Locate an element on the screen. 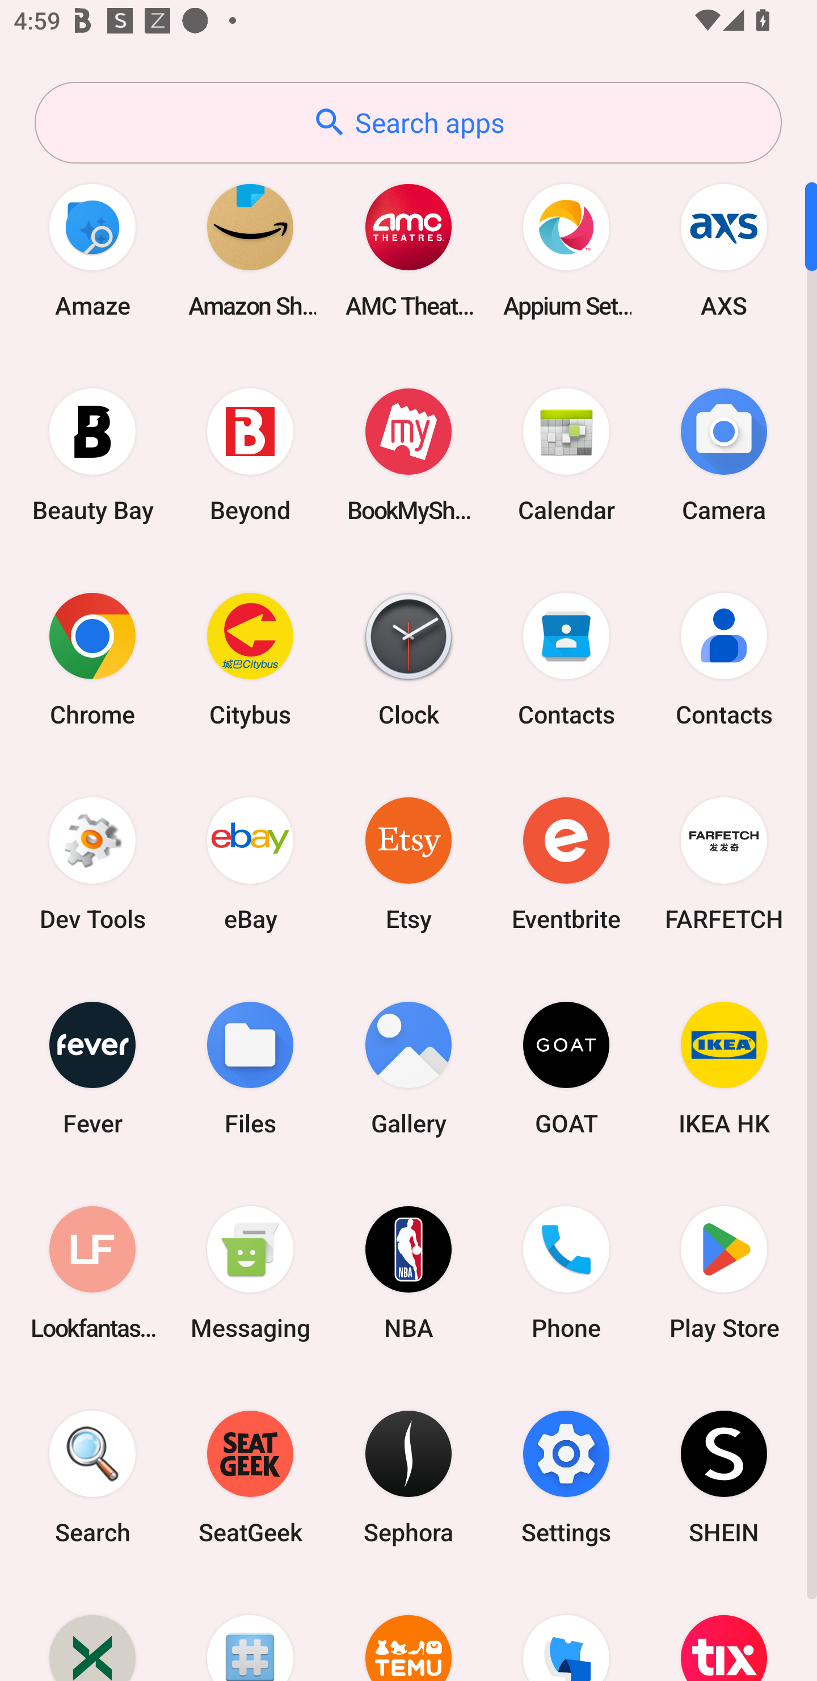  eBay is located at coordinates (250, 863).